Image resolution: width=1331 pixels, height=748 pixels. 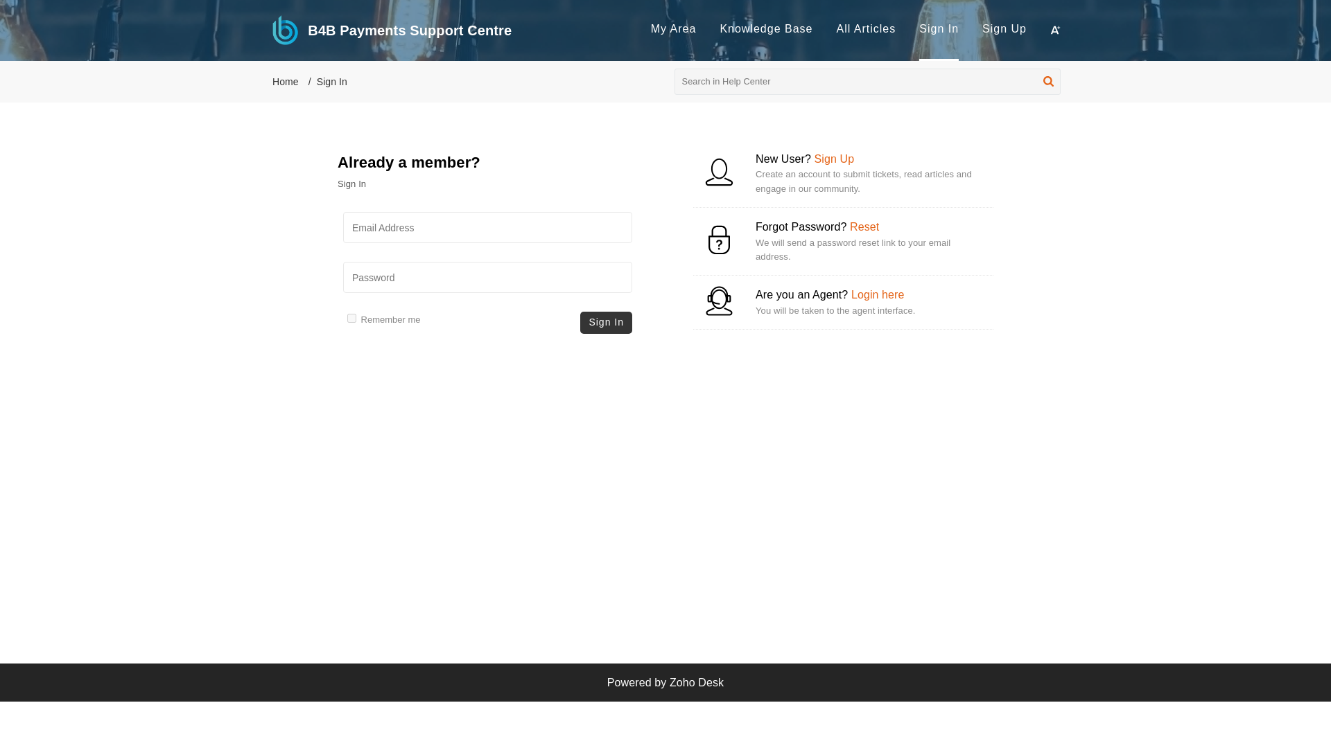 I want to click on Home, so click(x=286, y=82).